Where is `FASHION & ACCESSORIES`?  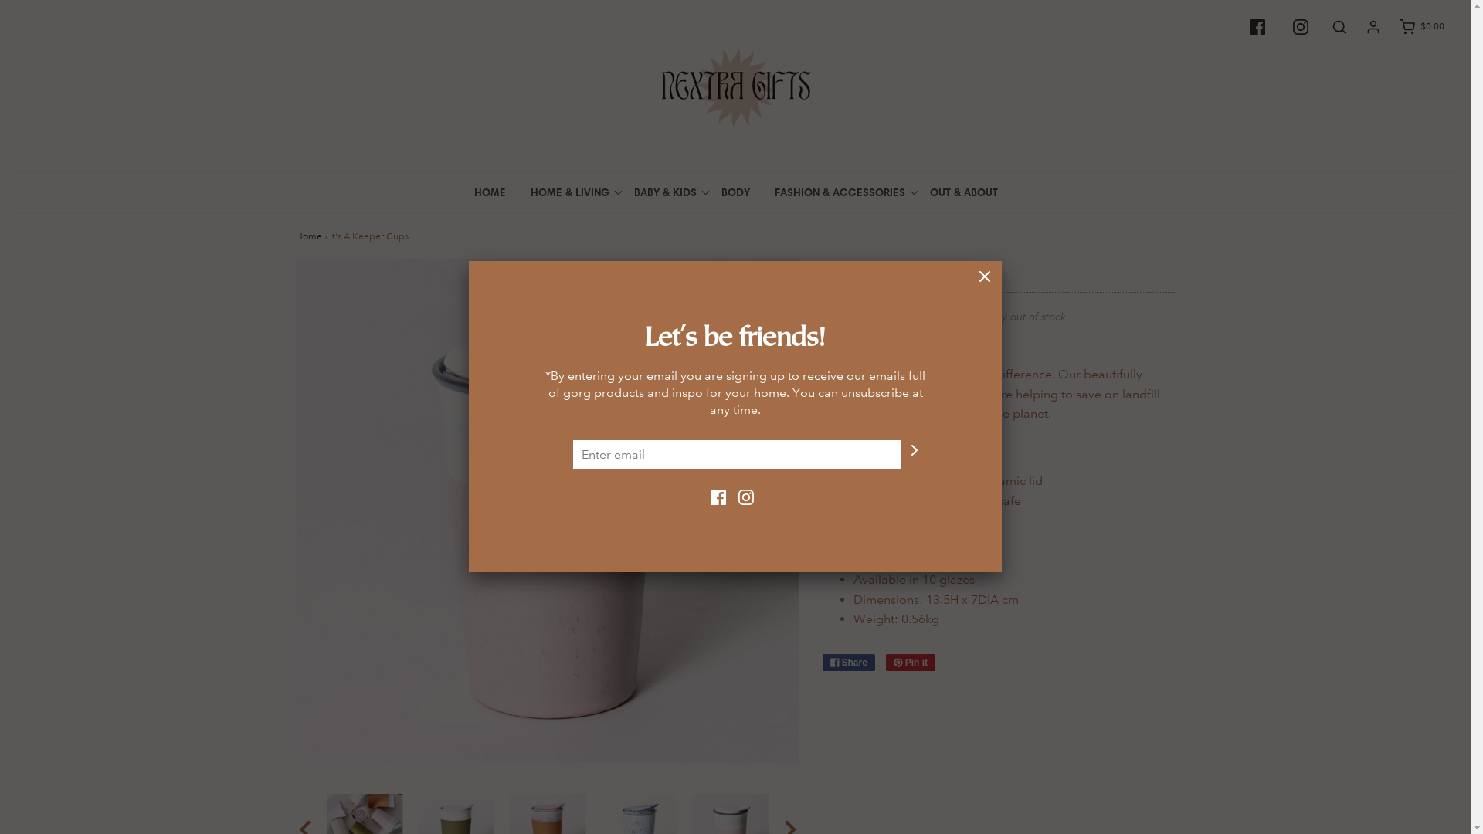 FASHION & ACCESSORIES is located at coordinates (840, 192).